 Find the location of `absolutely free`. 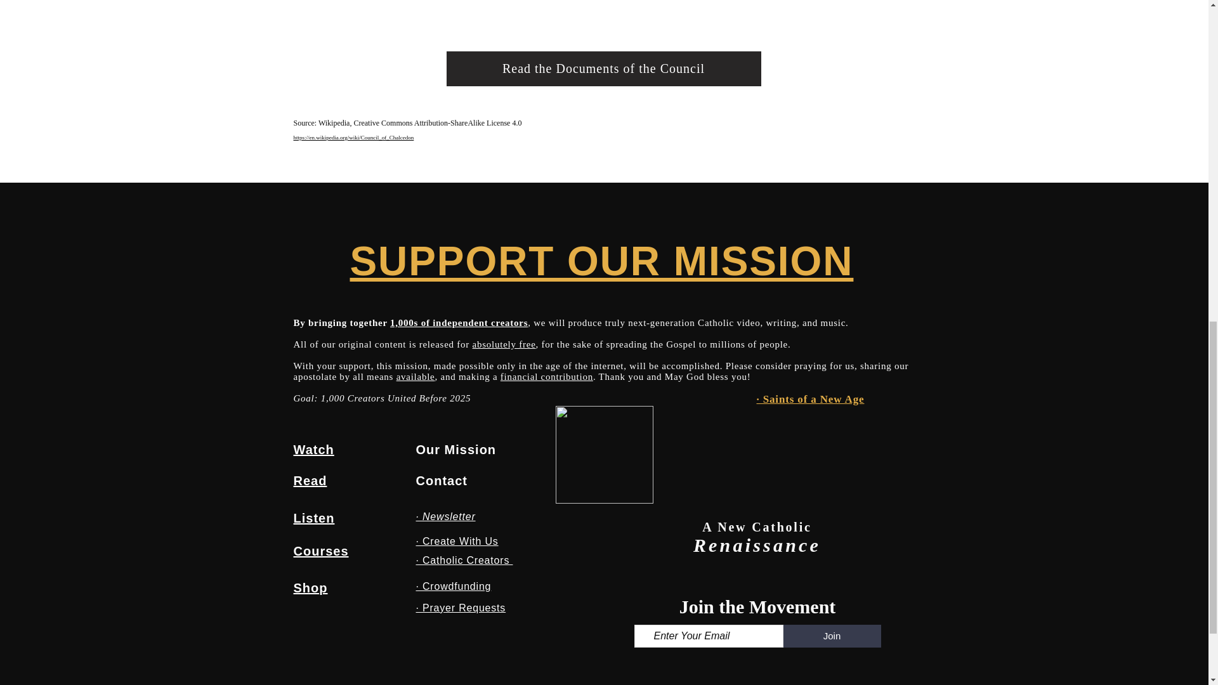

absolutely free is located at coordinates (504, 344).